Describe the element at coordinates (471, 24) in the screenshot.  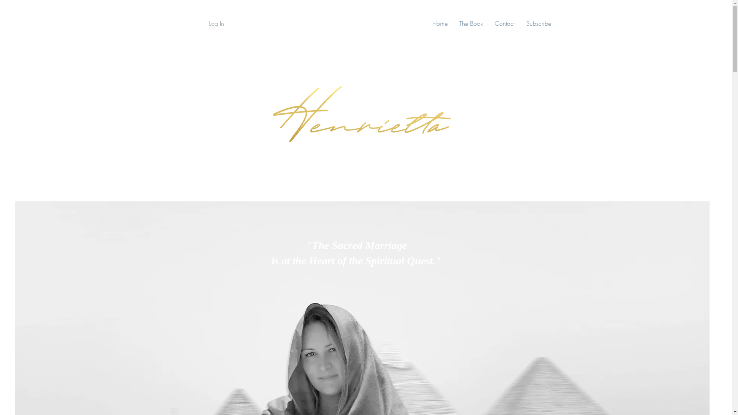
I see `The Book` at that location.